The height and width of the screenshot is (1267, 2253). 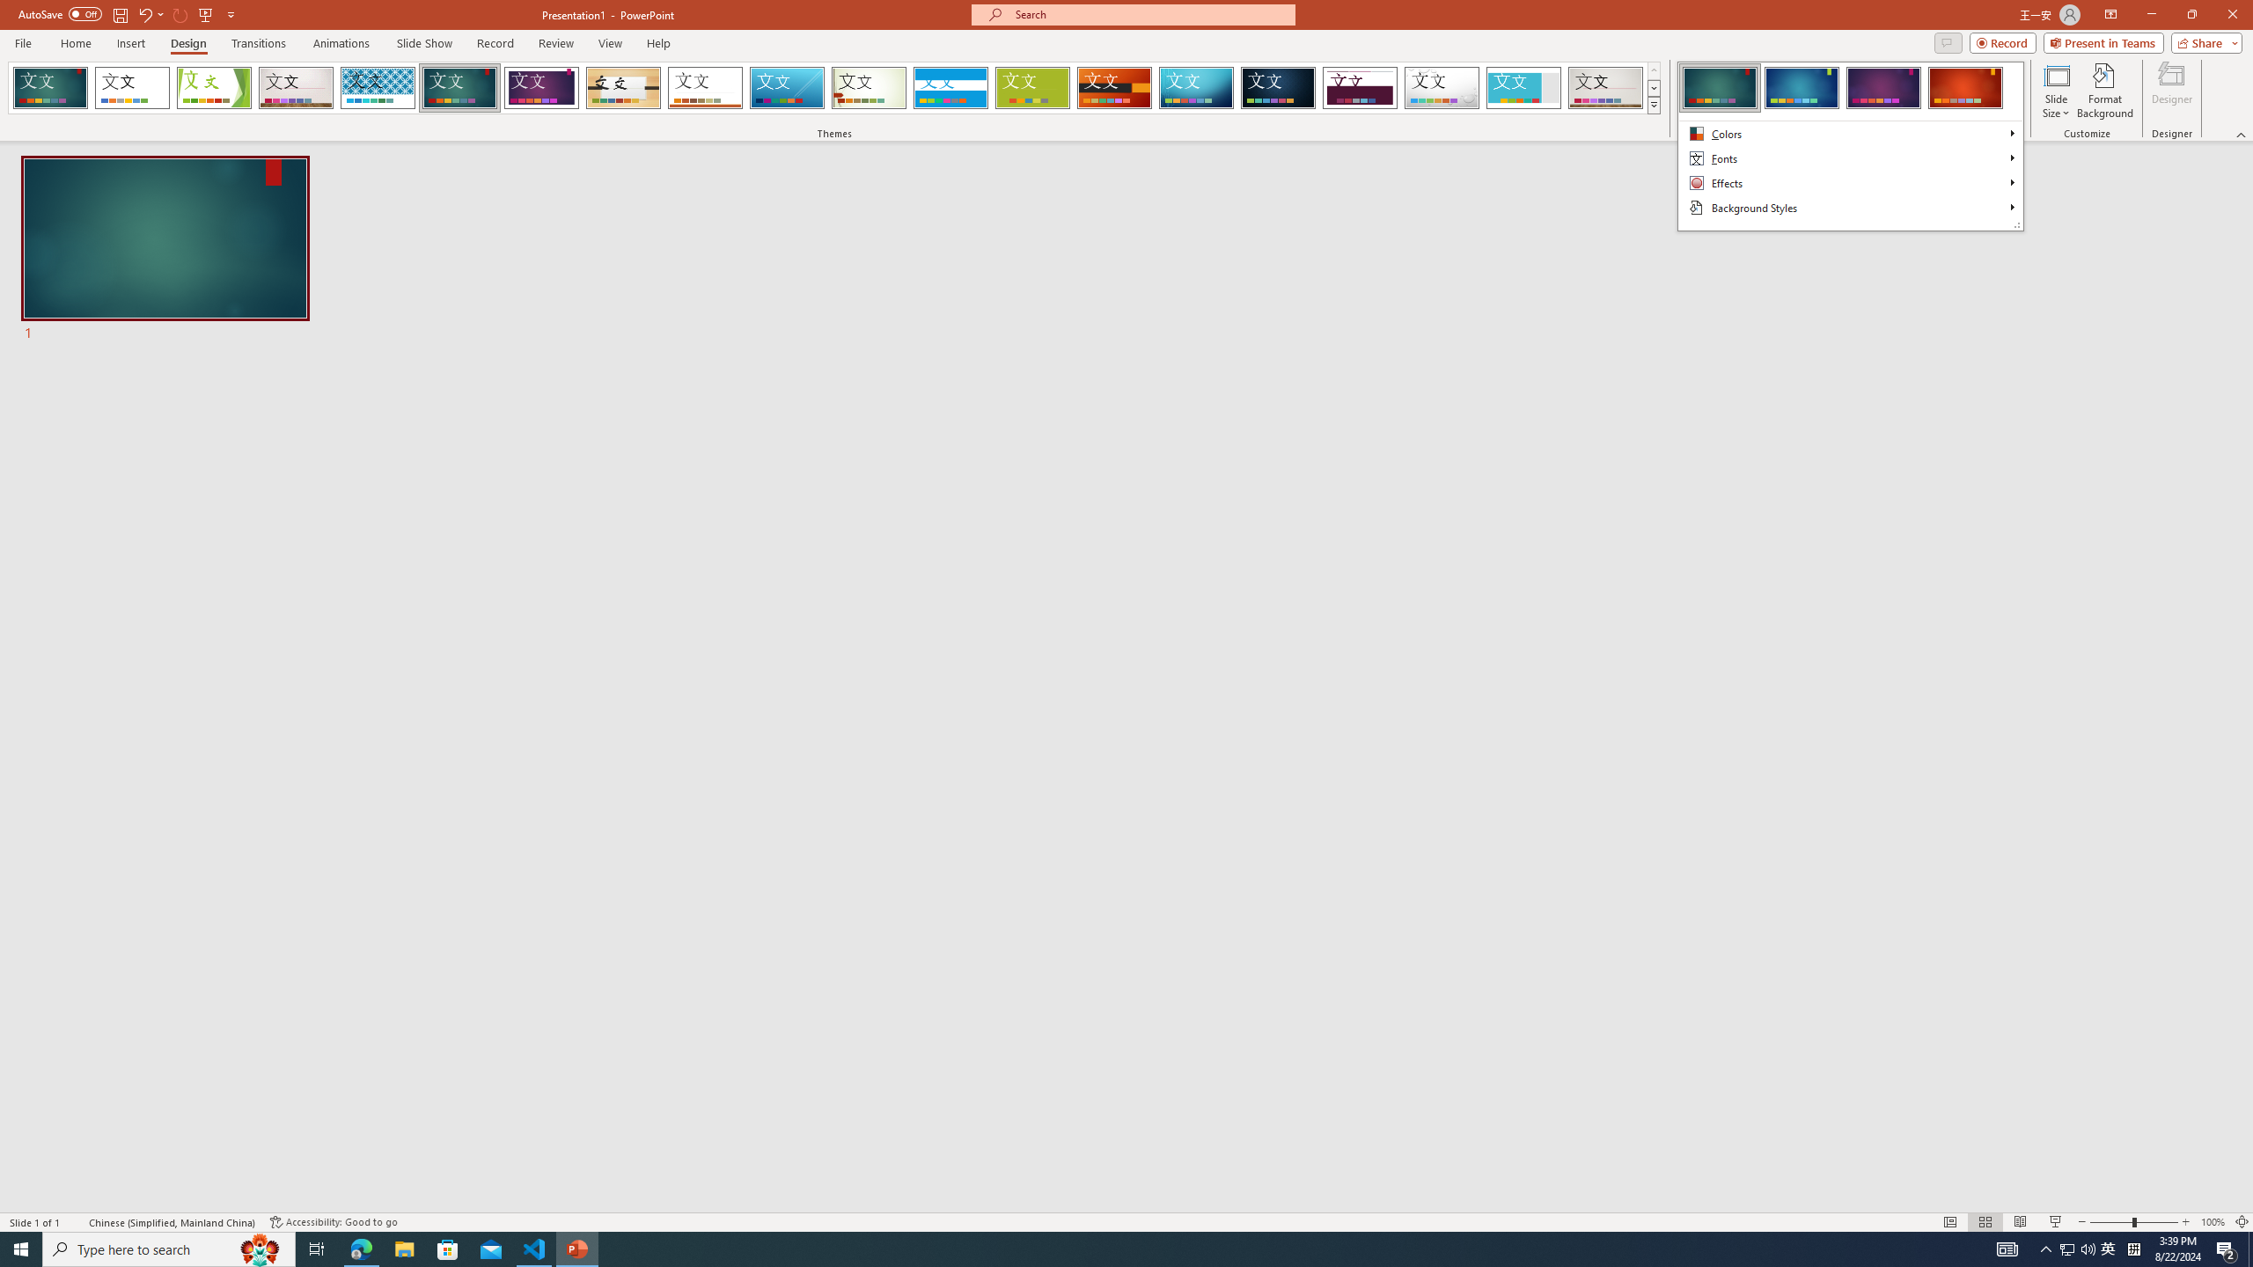 I want to click on Zoom 100%, so click(x=2213, y=1222).